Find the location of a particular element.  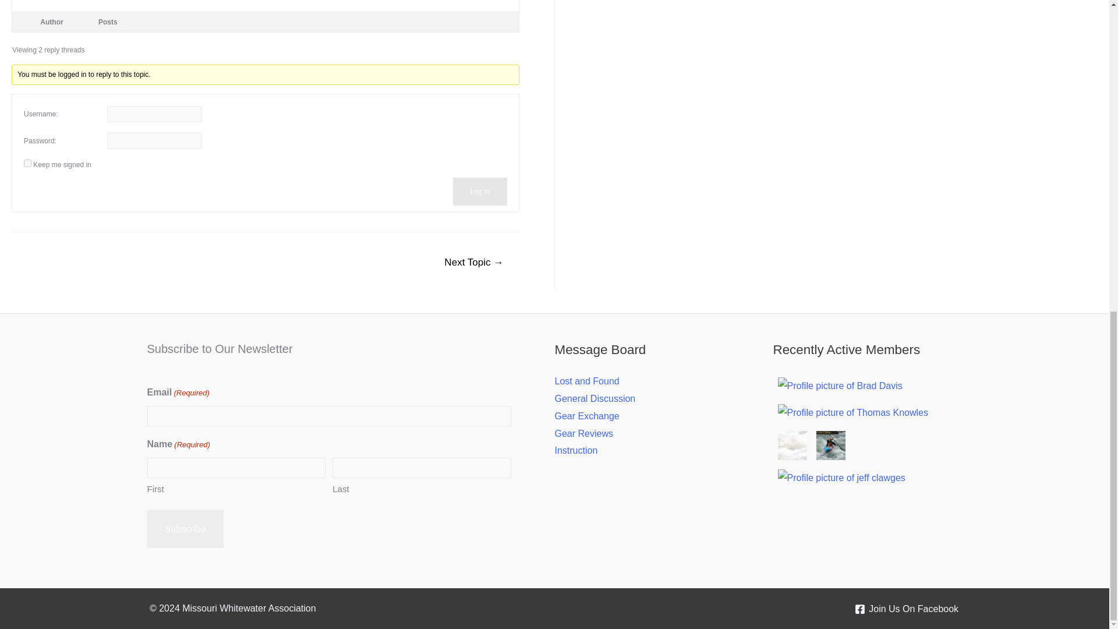

Subscribe is located at coordinates (184, 528).